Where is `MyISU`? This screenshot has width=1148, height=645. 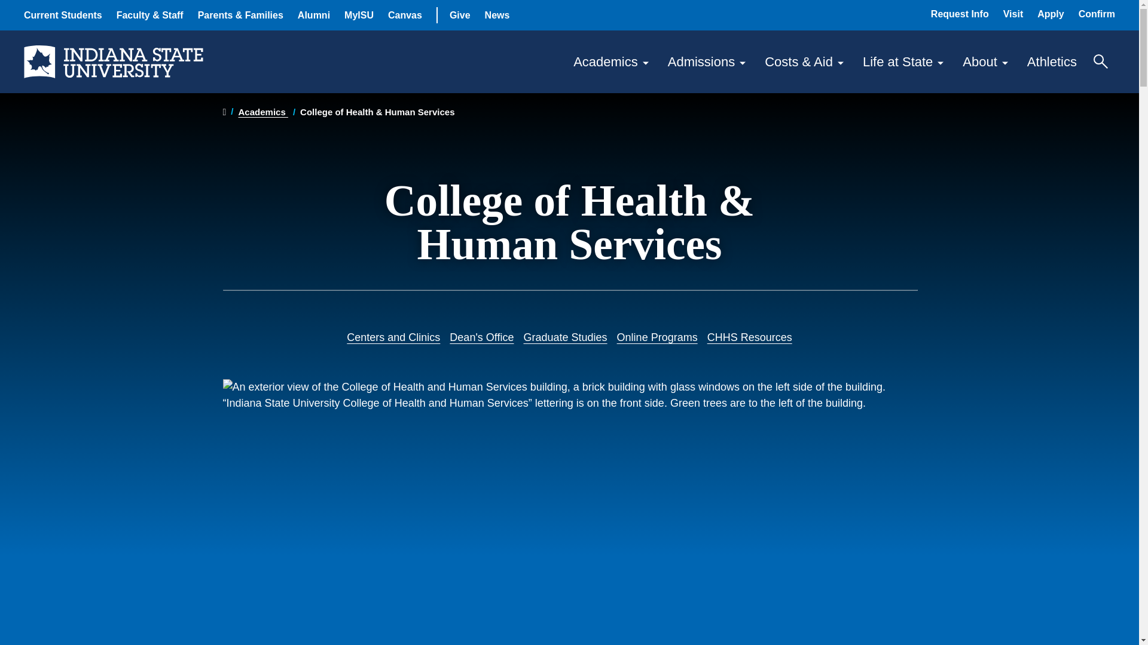
MyISU is located at coordinates (359, 15).